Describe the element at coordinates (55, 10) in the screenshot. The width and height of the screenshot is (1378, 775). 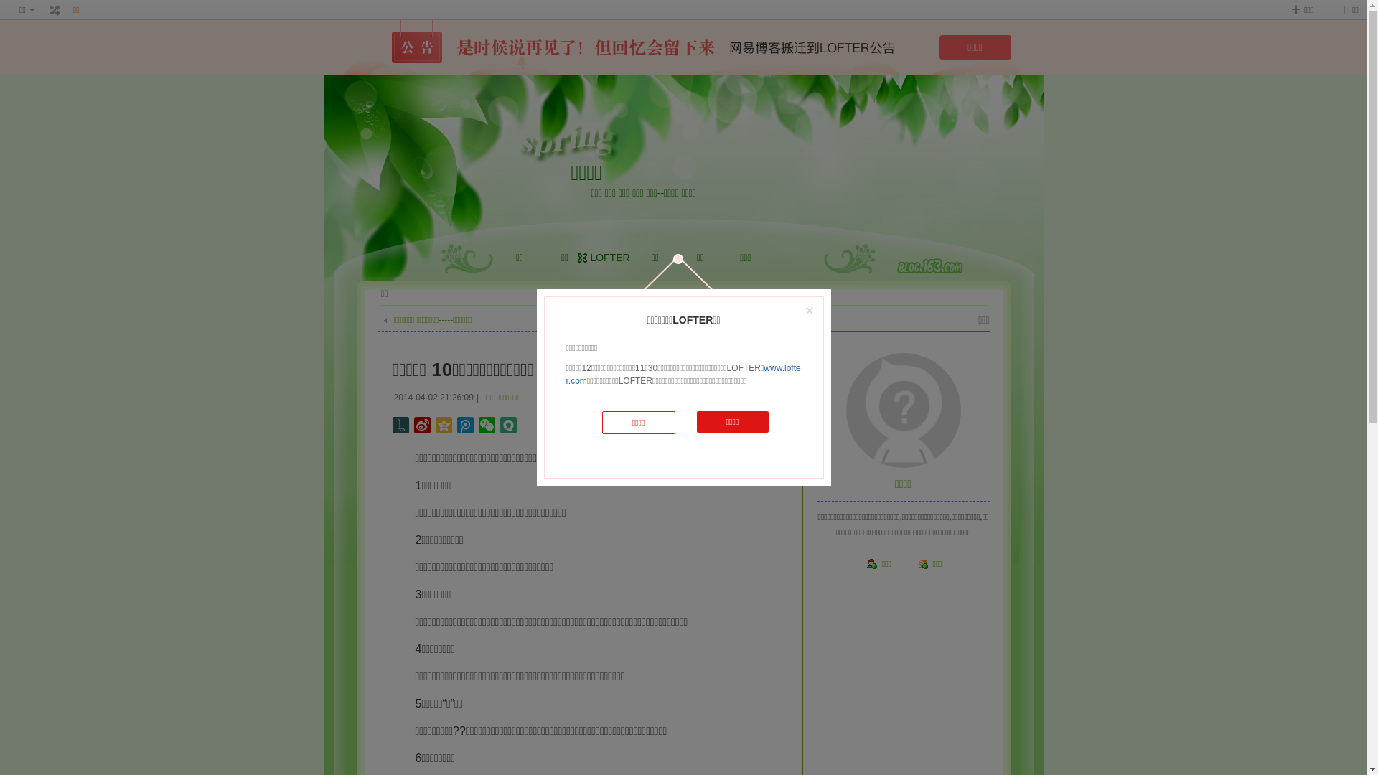
I see ` ` at that location.